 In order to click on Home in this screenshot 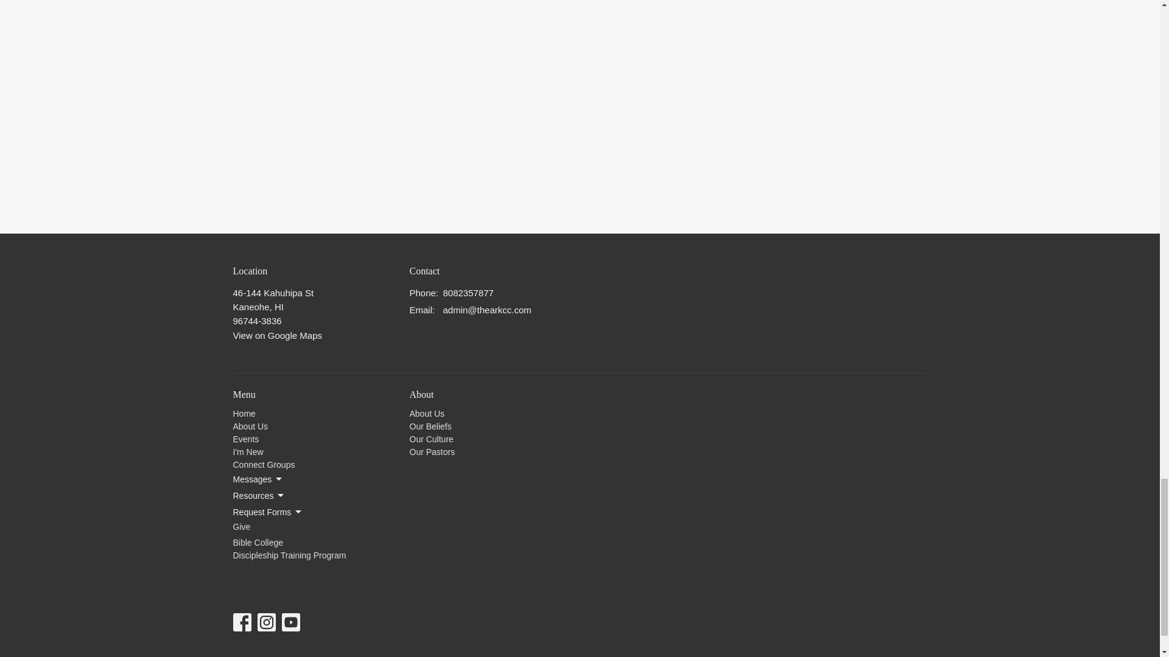, I will do `click(244, 413)`.